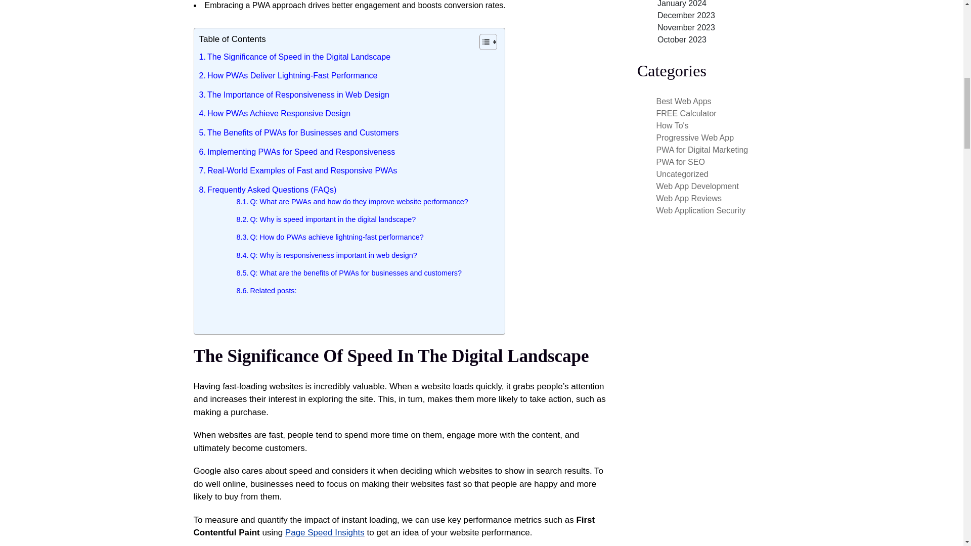 The width and height of the screenshot is (971, 546). Describe the element at coordinates (299, 132) in the screenshot. I see `The Benefits of PWAs for Businesses and Customers` at that location.